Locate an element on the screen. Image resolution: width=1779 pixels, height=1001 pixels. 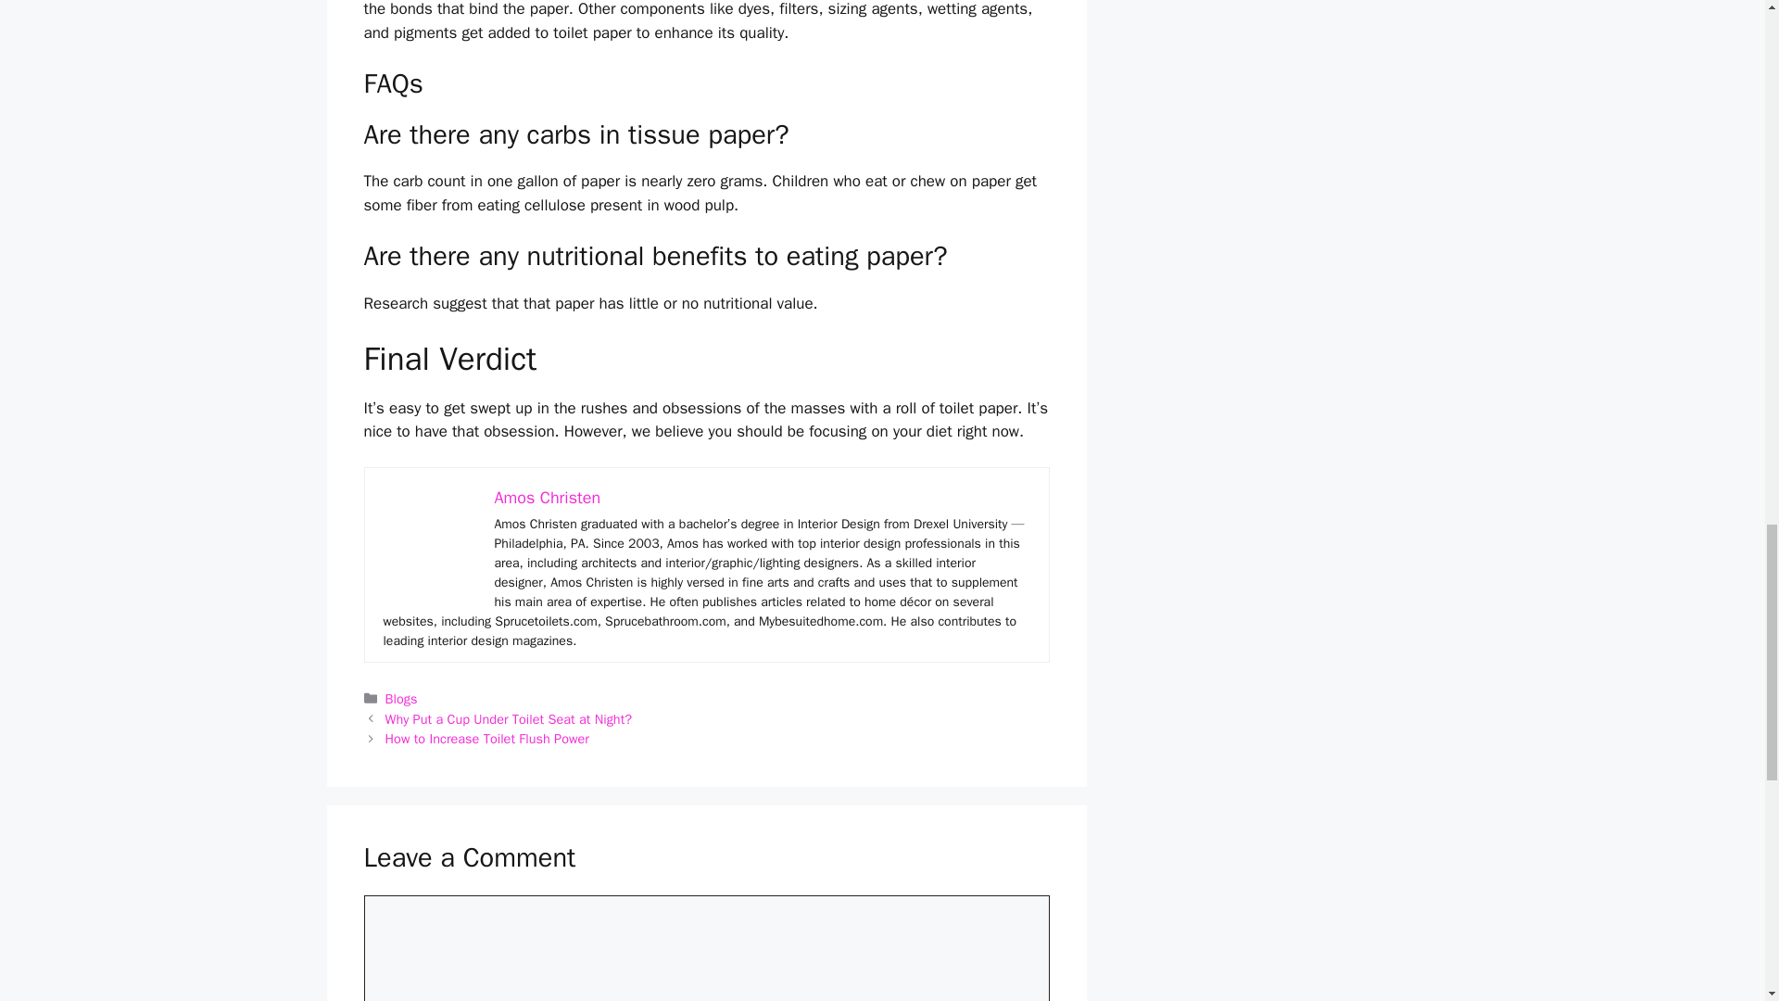
Why Put a Cup Under Toilet Seat at Night? is located at coordinates (508, 719).